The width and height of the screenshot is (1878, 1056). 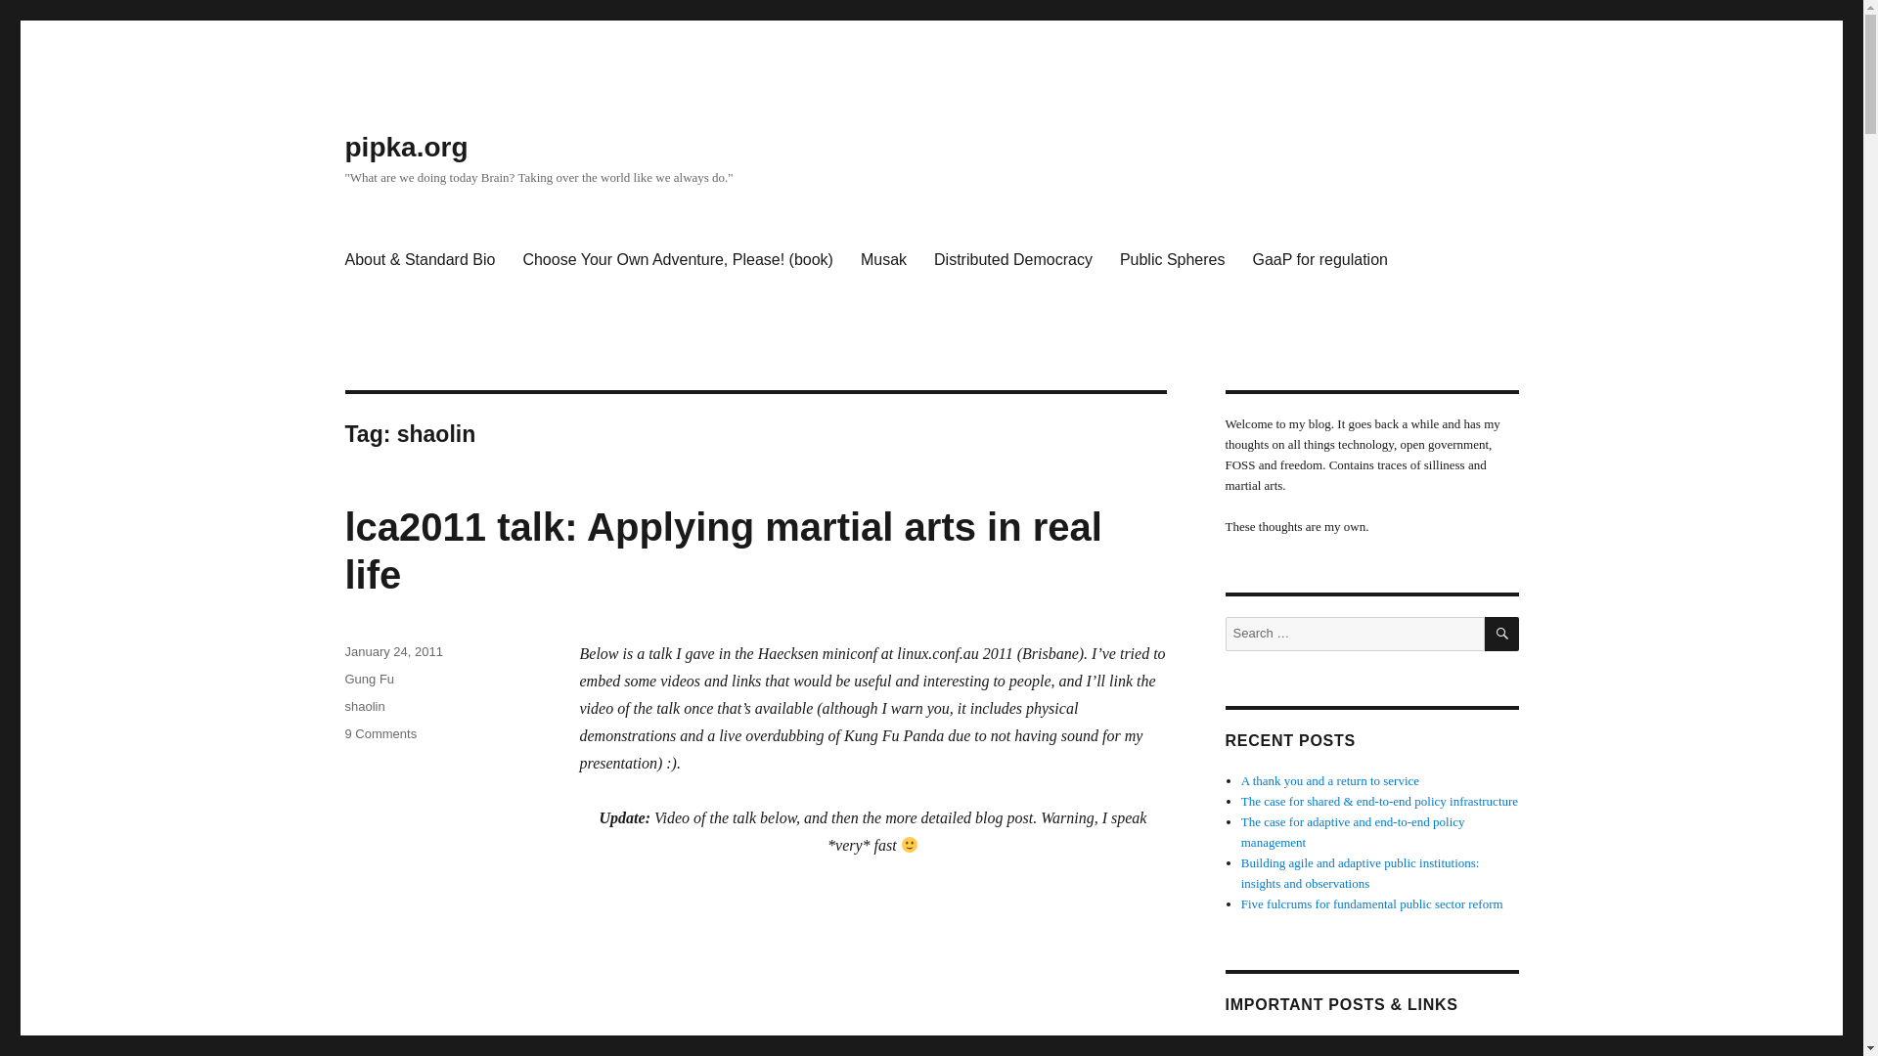 What do you see at coordinates (405, 147) in the screenshot?
I see `pipka.org` at bounding box center [405, 147].